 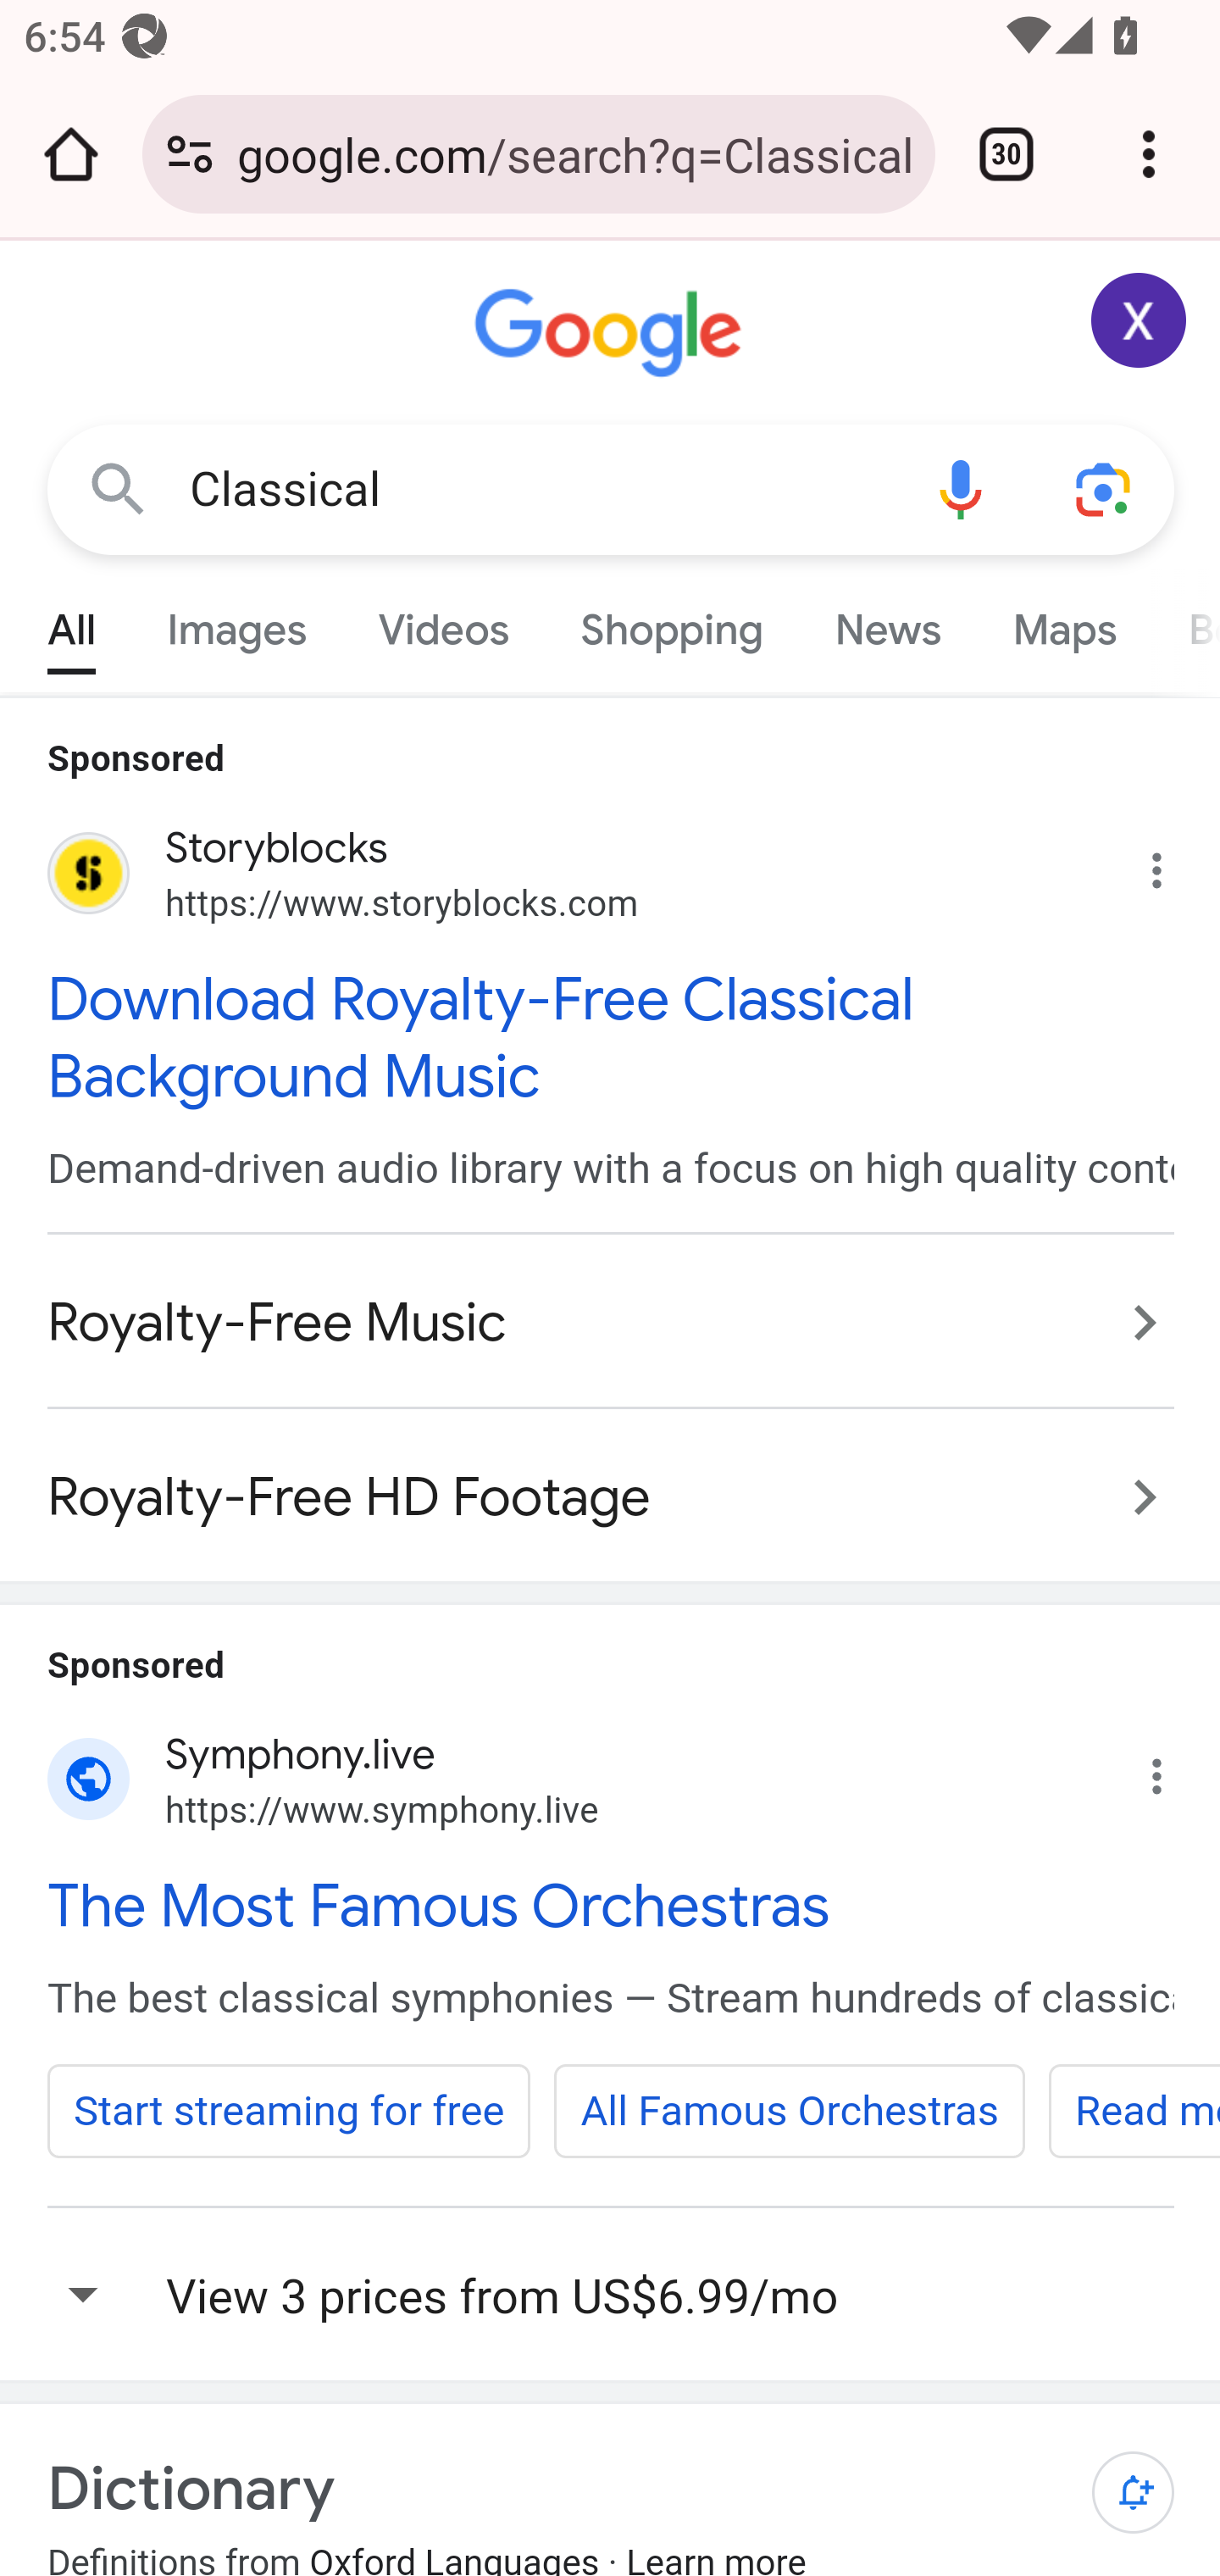 I want to click on Classical, so click(x=539, y=490).